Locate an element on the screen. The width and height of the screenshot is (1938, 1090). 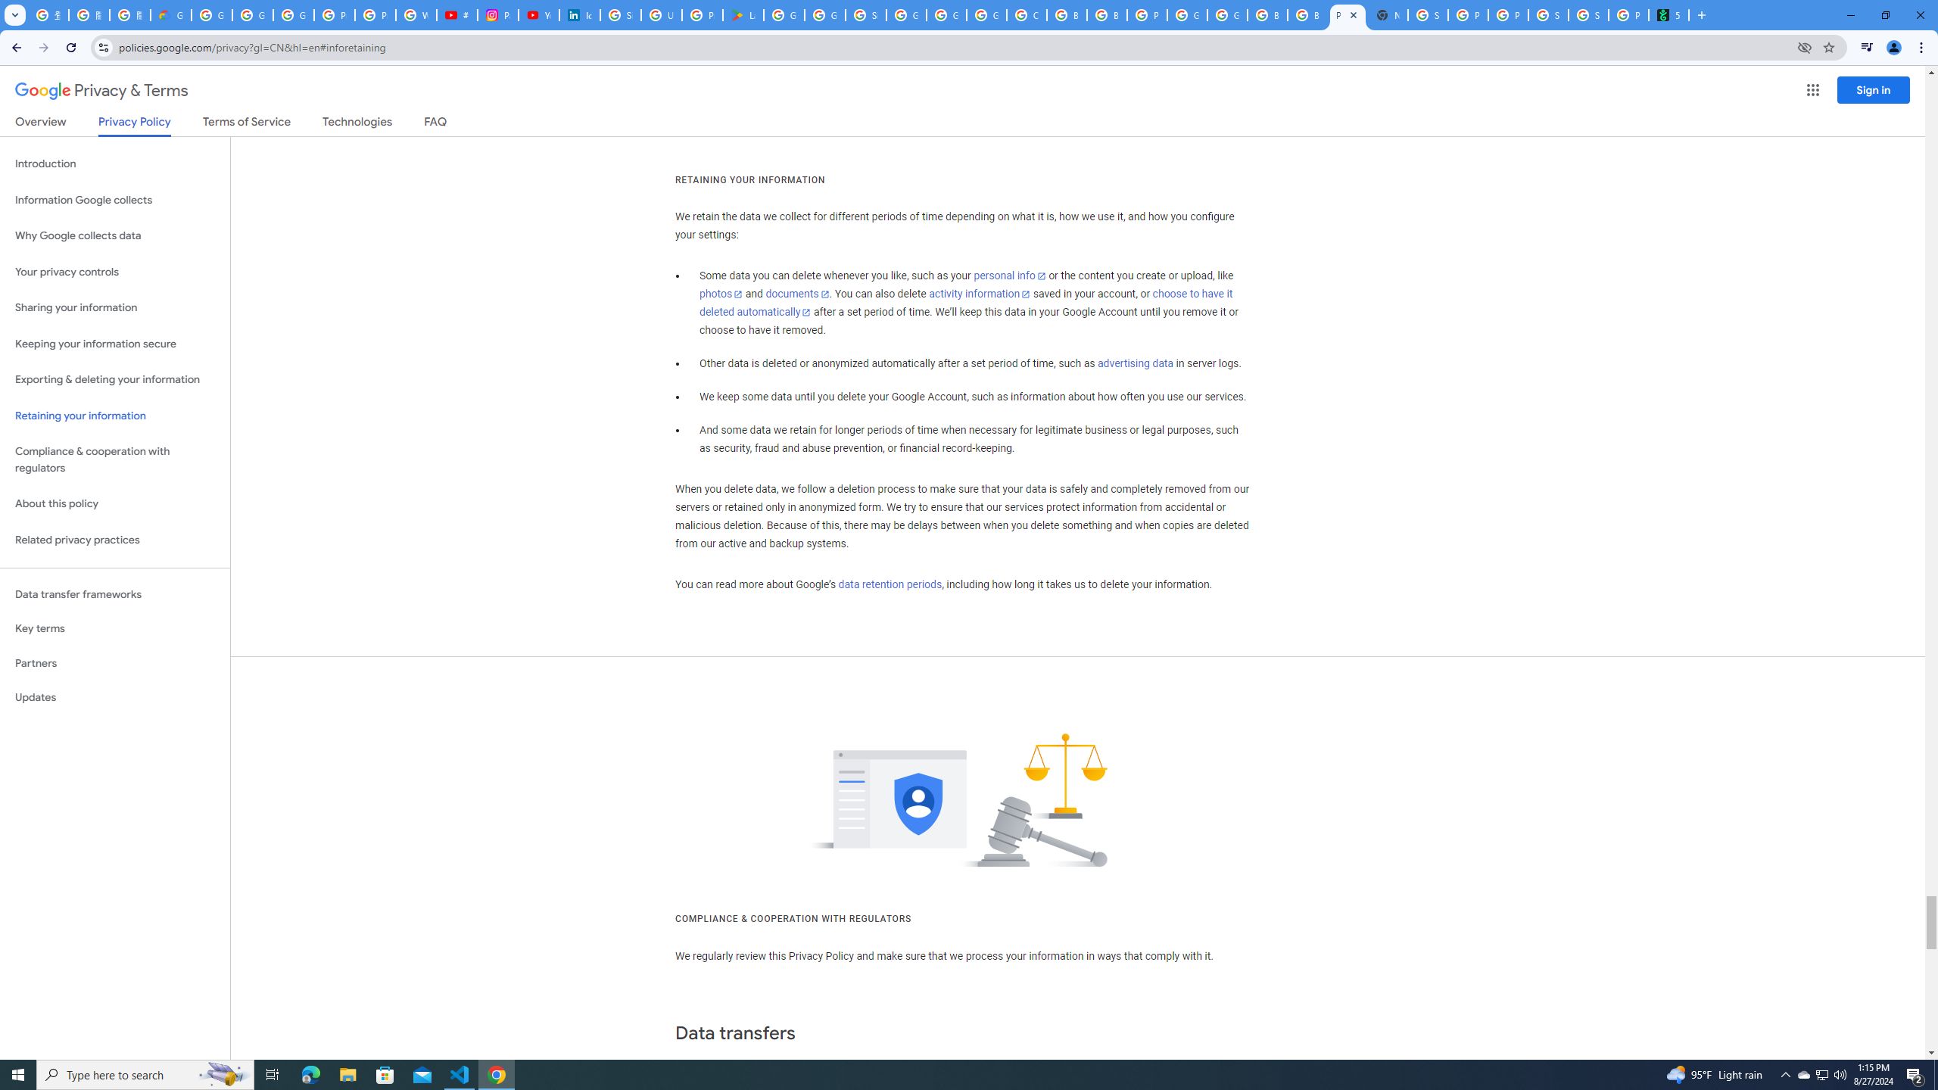
advertising data is located at coordinates (1134, 363).